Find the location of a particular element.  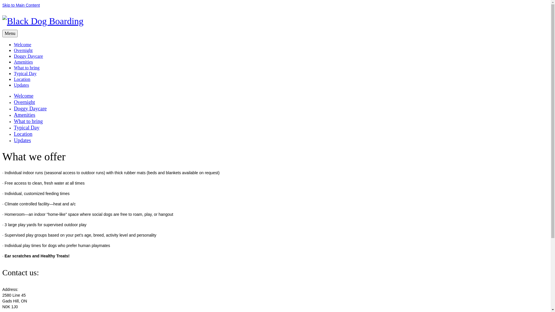

Location is located at coordinates (22, 79).